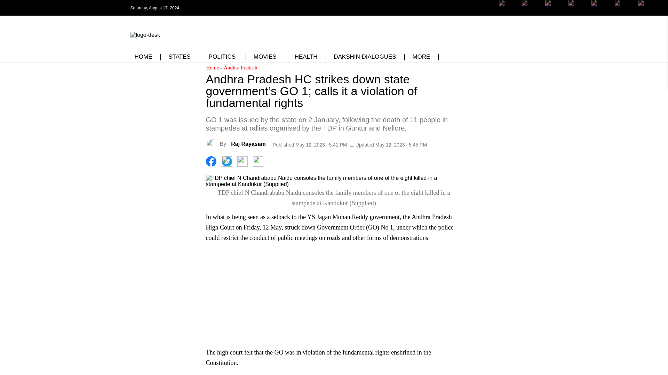  I want to click on SouthFirst instagram, so click(555, 8).